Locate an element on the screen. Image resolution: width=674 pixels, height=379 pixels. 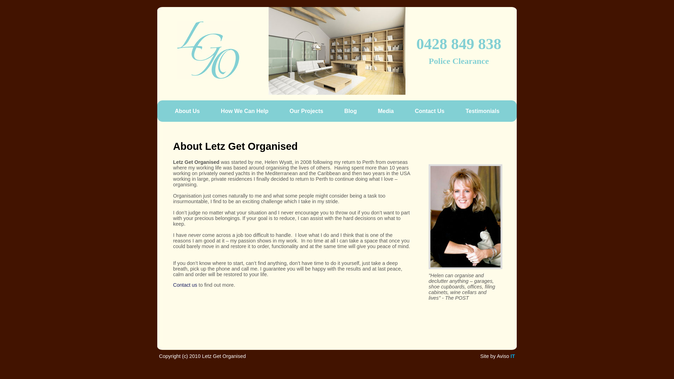
How We Can Help is located at coordinates (248, 111).